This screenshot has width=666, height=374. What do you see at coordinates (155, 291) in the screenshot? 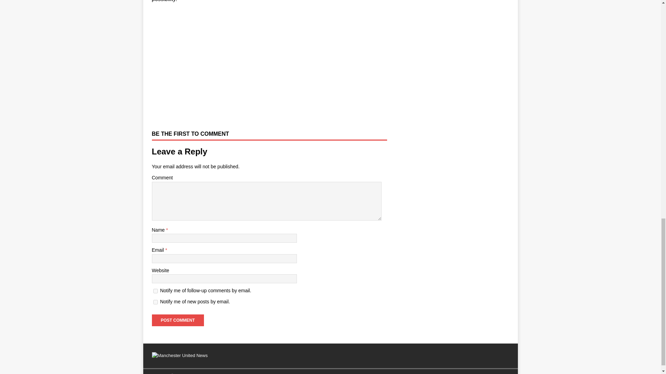
I see `subscribe` at bounding box center [155, 291].